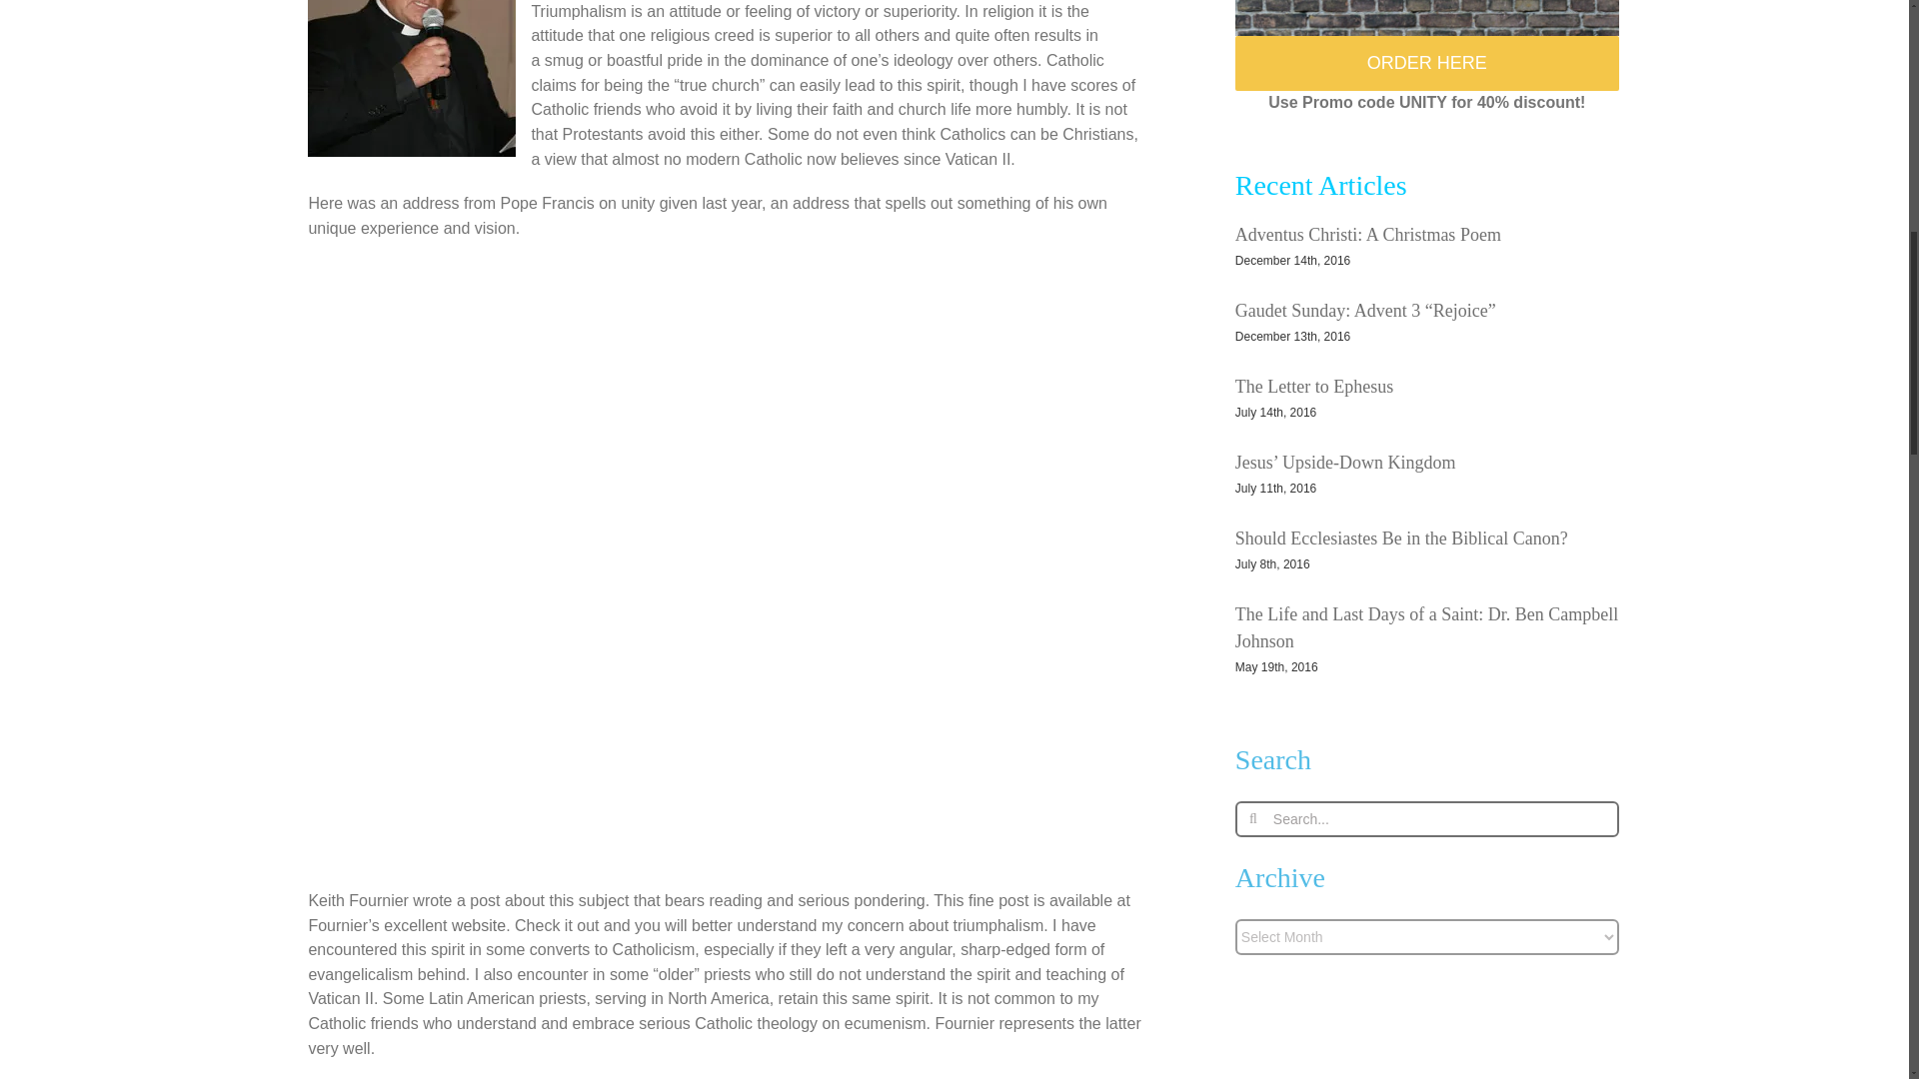  What do you see at coordinates (1427, 18) in the screenshot?
I see `By the A-1` at bounding box center [1427, 18].